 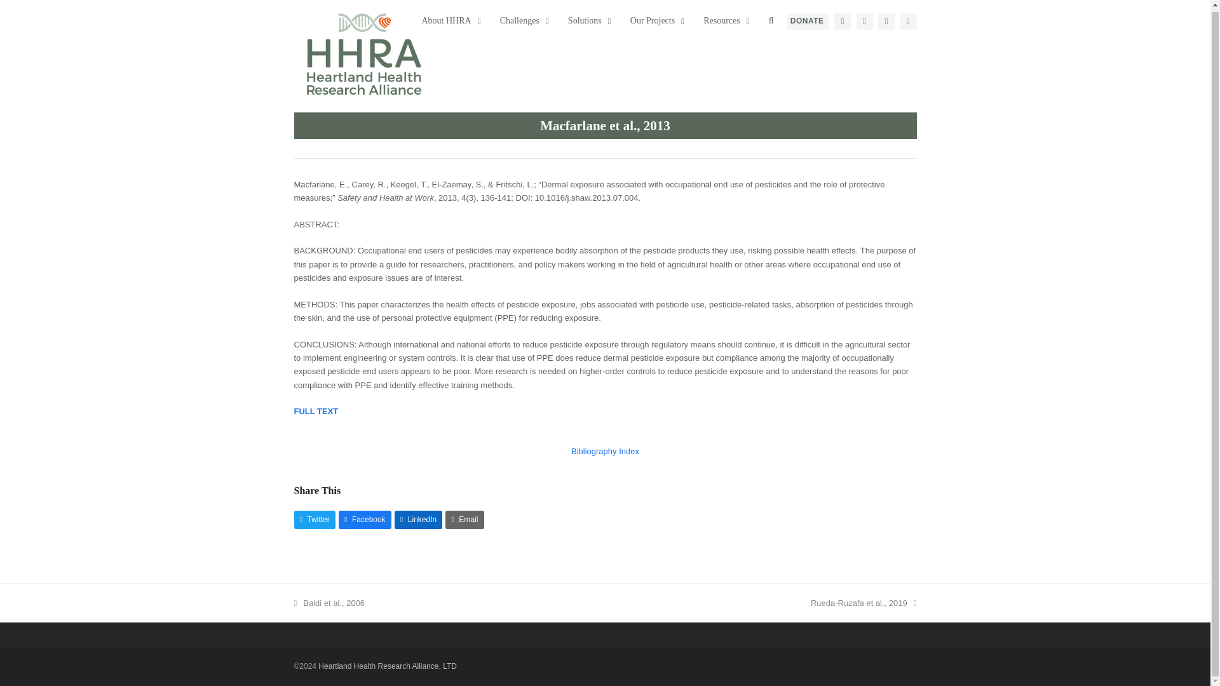 I want to click on Instagram, so click(x=586, y=20).